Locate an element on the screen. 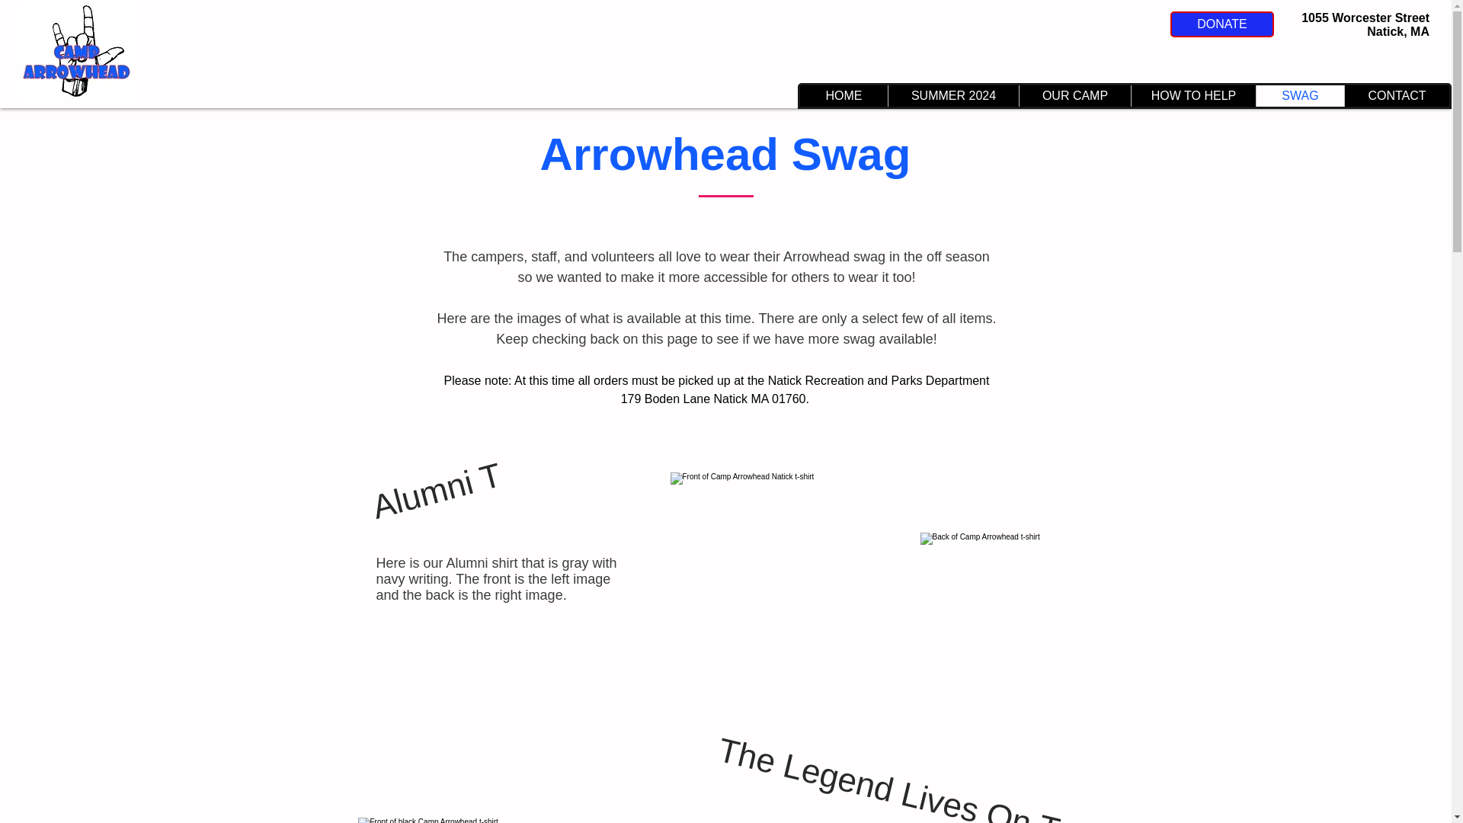 The height and width of the screenshot is (823, 1463). CONTACT is located at coordinates (1397, 96).